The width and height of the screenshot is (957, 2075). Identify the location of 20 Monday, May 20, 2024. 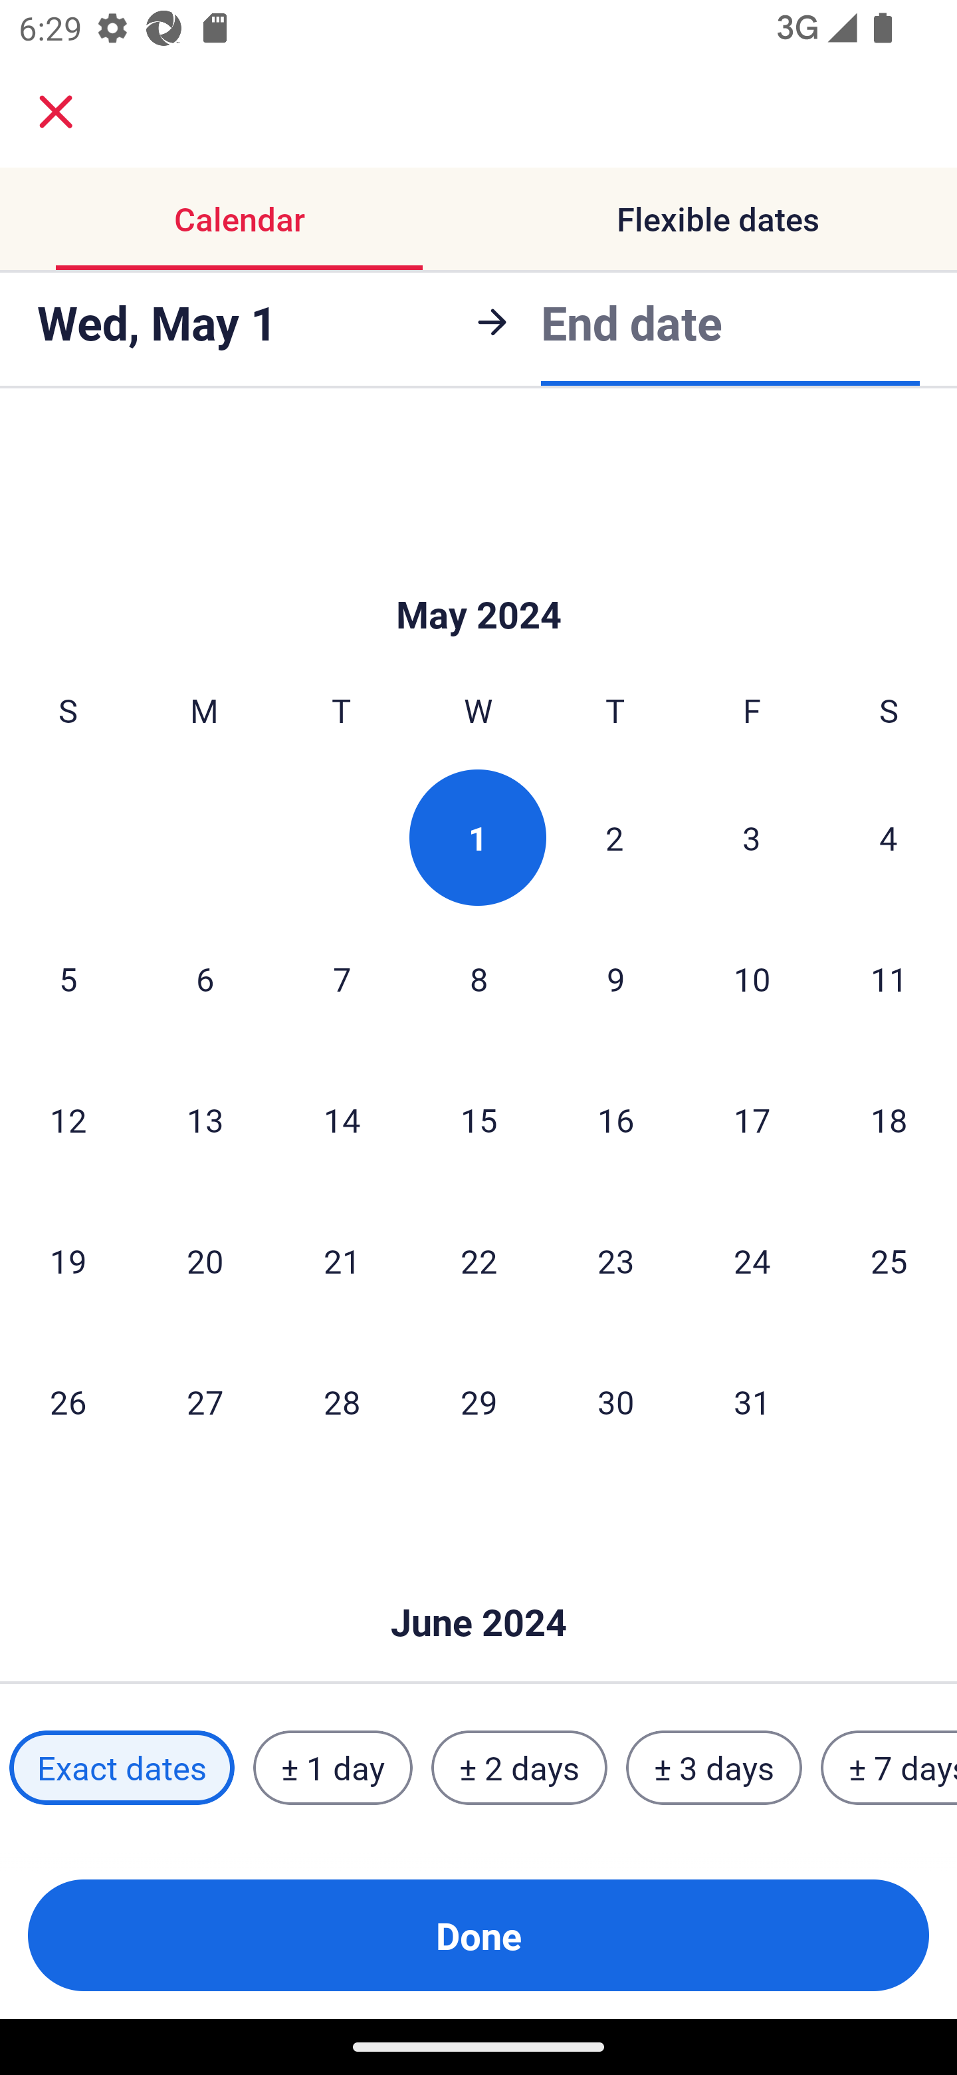
(205, 1260).